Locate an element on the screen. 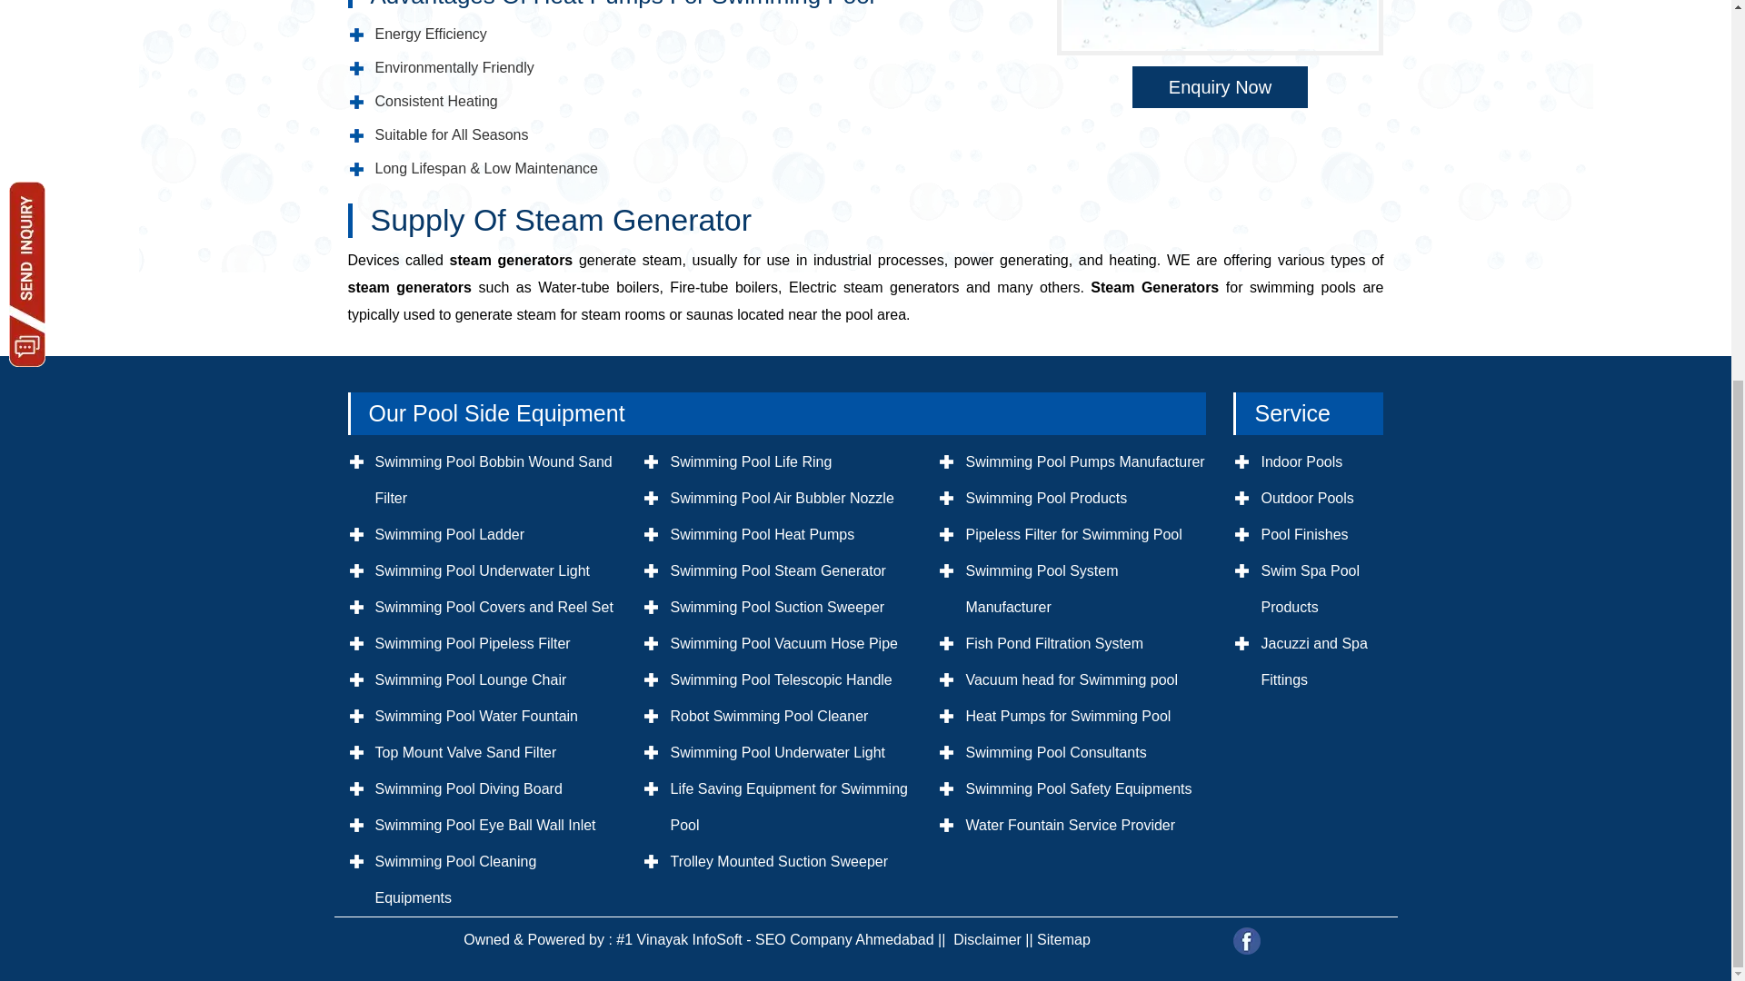 This screenshot has height=981, width=1745. Swimming Pool Covers and Reel Set is located at coordinates (493, 607).